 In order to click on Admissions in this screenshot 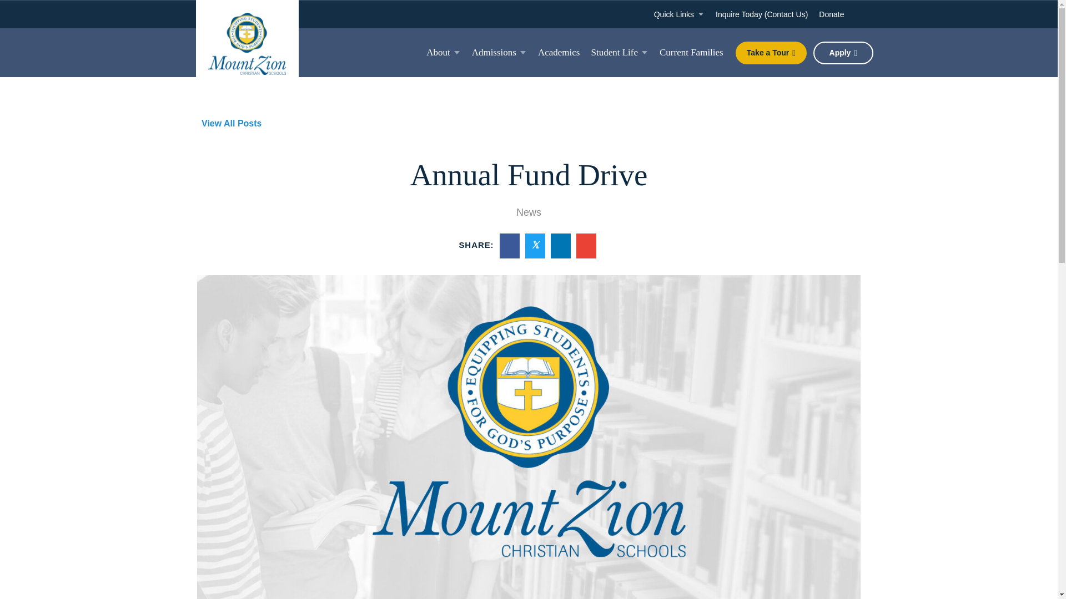, I will do `click(499, 52)`.